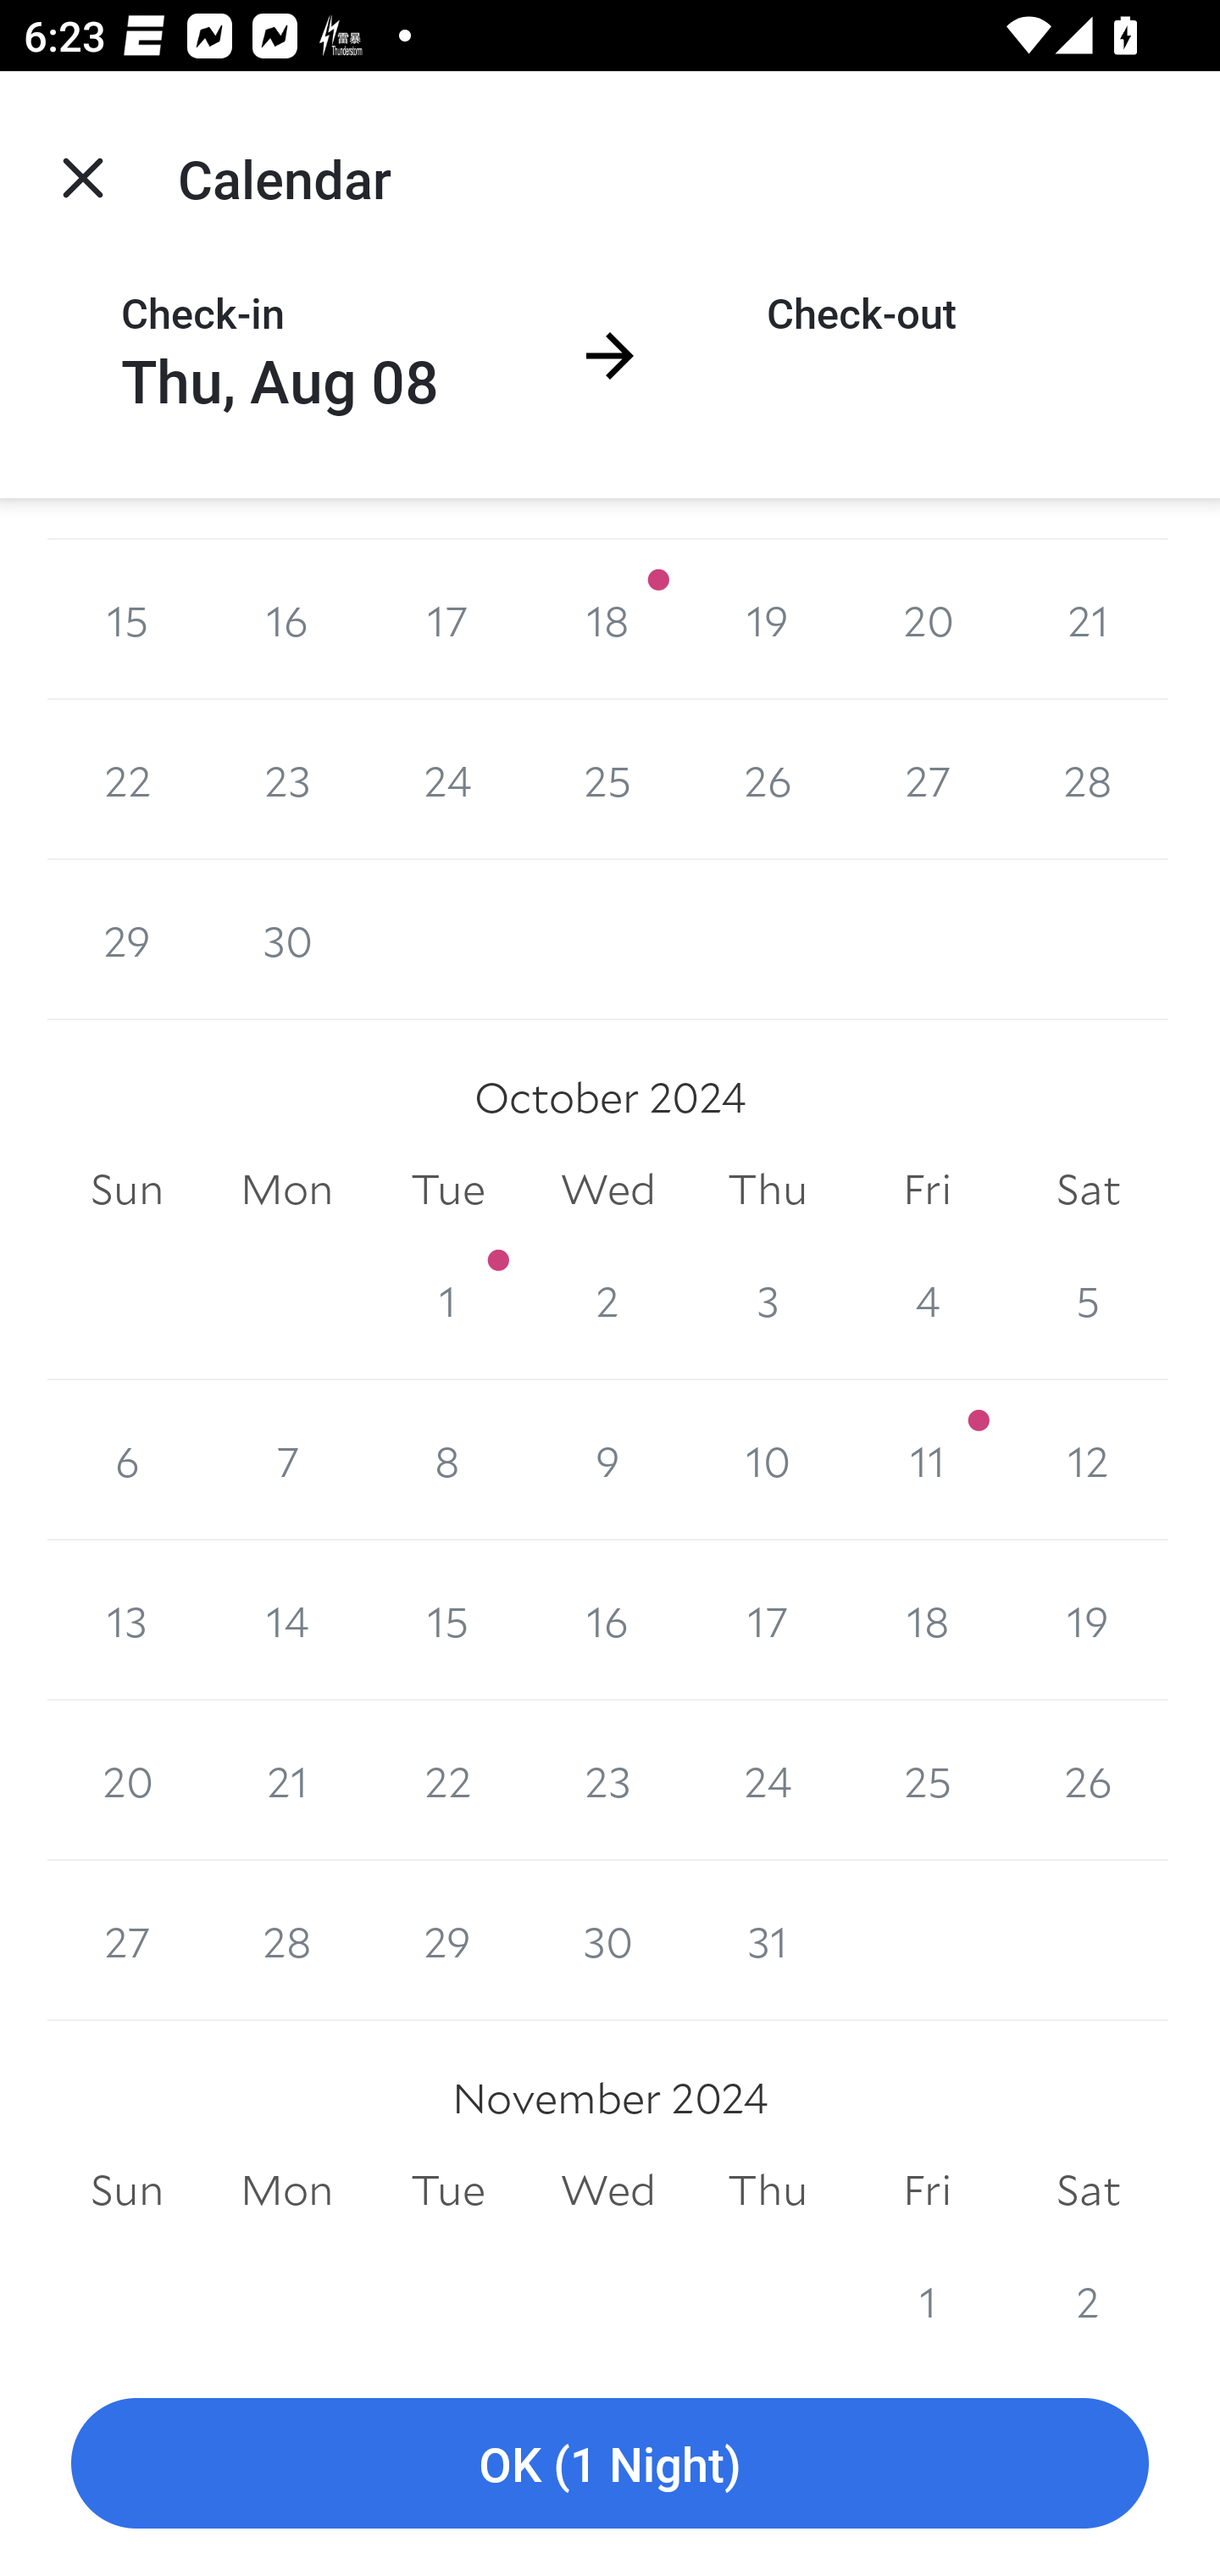 The height and width of the screenshot is (2576, 1220). Describe the element at coordinates (927, 1620) in the screenshot. I see `18 18 October 2024` at that location.